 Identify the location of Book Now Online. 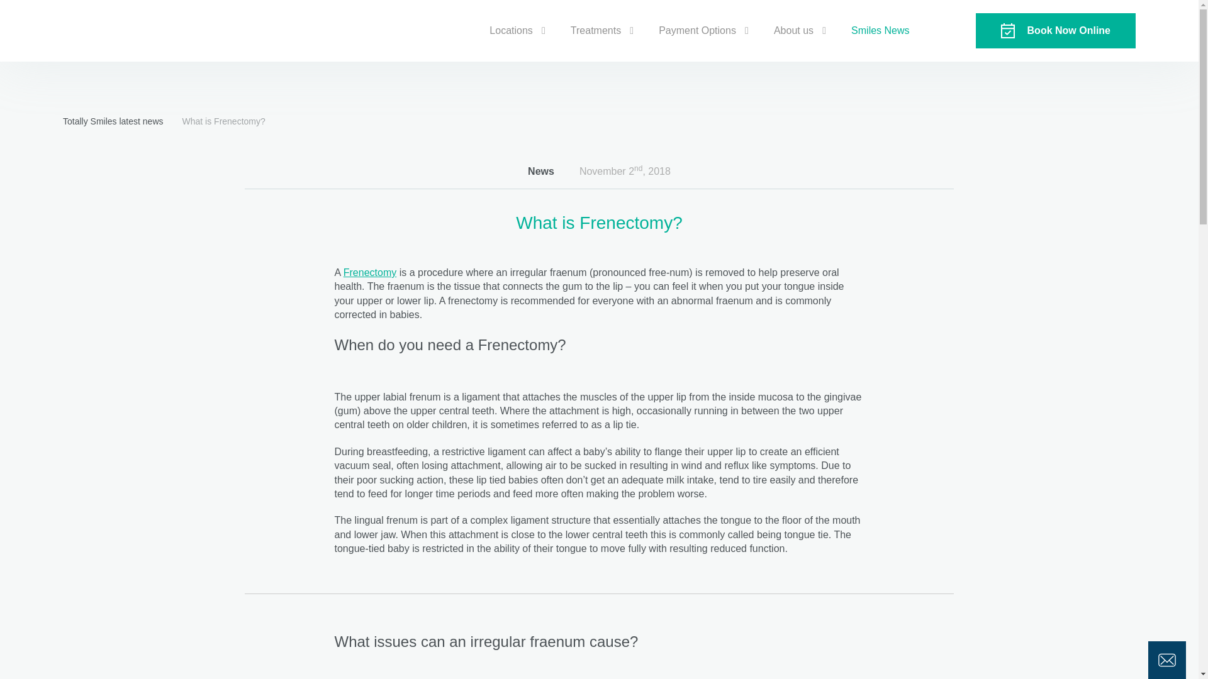
(1056, 30).